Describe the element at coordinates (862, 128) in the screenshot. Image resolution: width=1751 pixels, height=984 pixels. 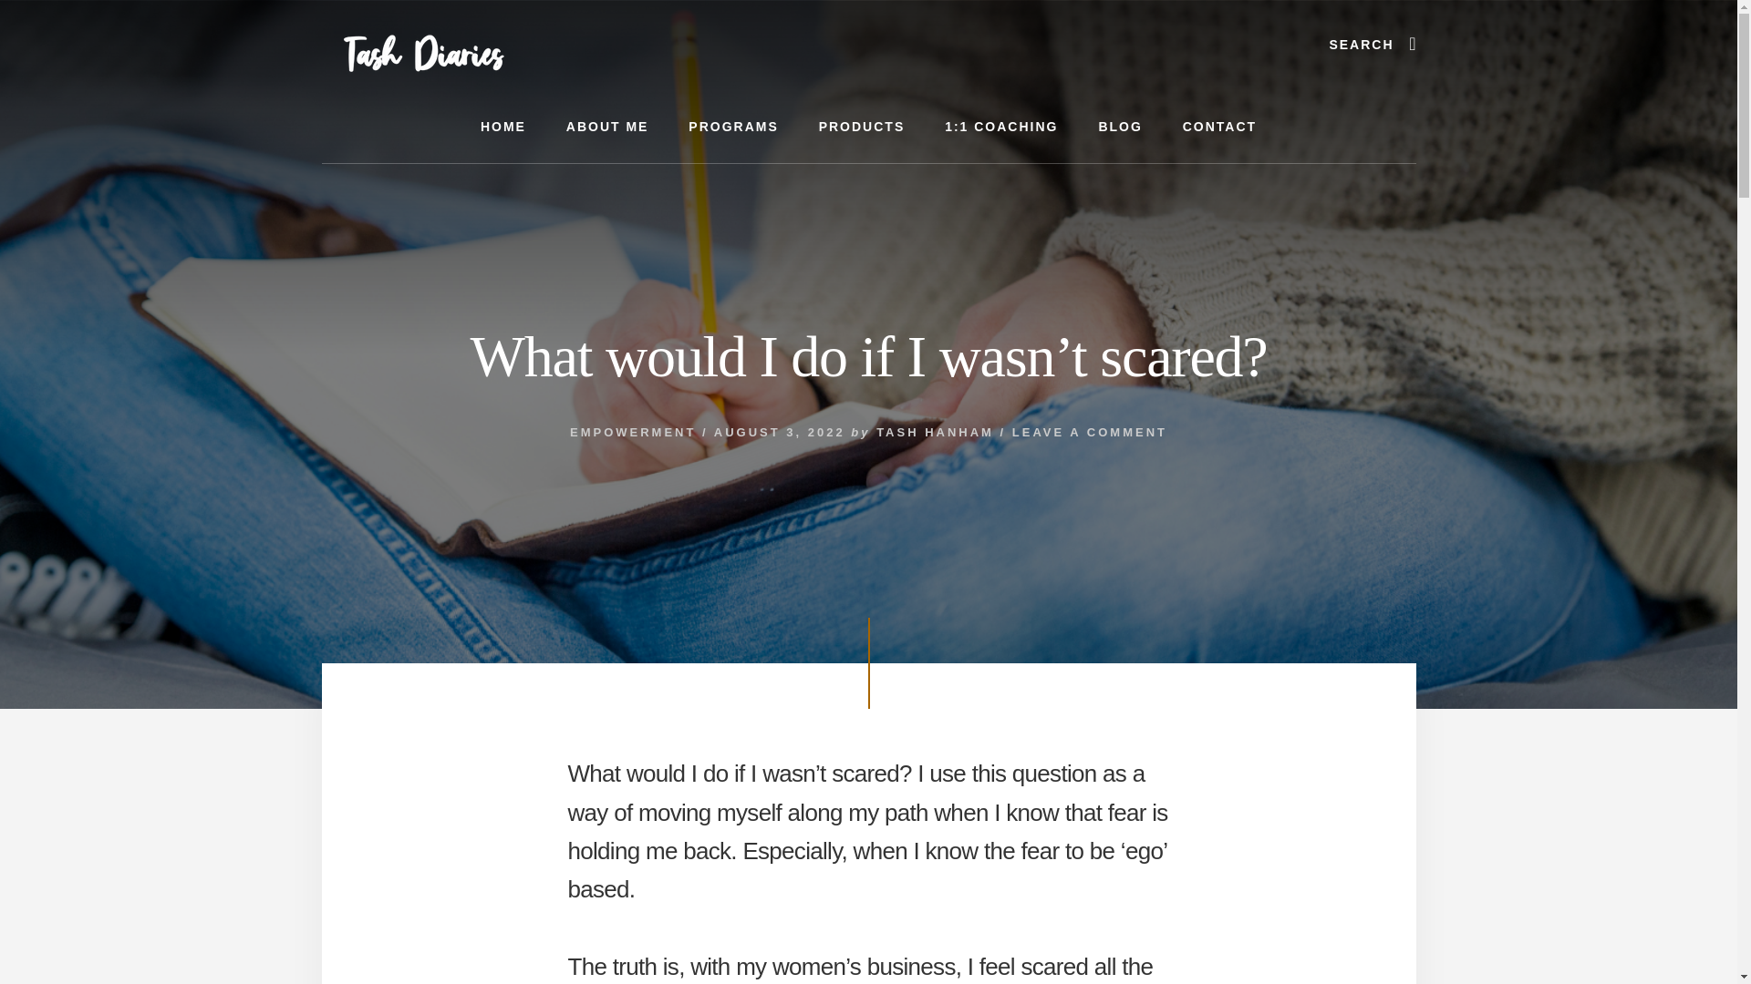
I see `PRODUCTS` at that location.